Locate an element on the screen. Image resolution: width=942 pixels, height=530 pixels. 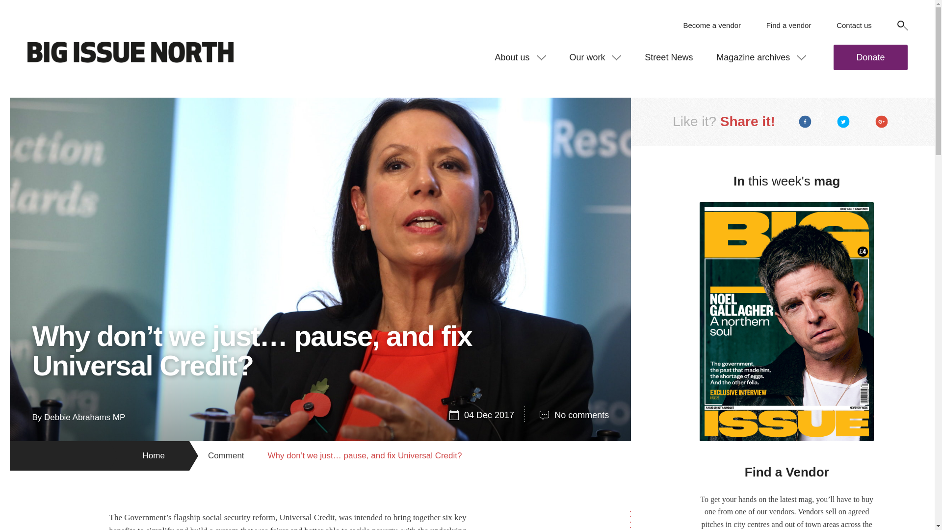
Our work is located at coordinates (595, 57).